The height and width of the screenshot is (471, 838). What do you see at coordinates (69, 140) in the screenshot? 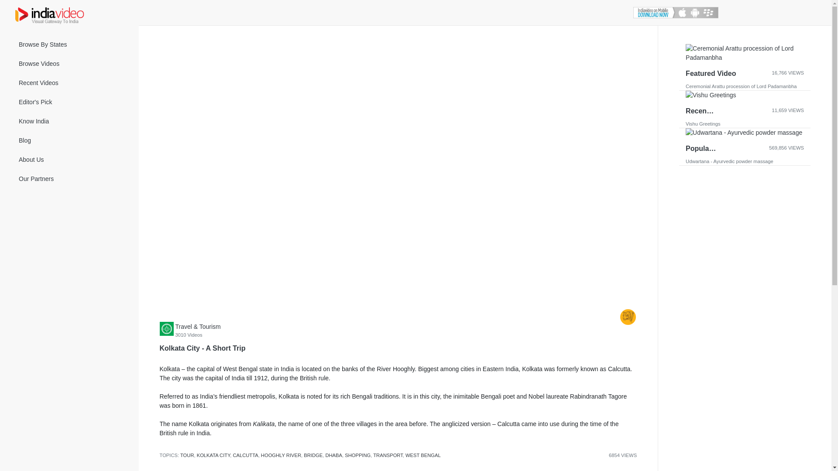
I see `Blog` at bounding box center [69, 140].